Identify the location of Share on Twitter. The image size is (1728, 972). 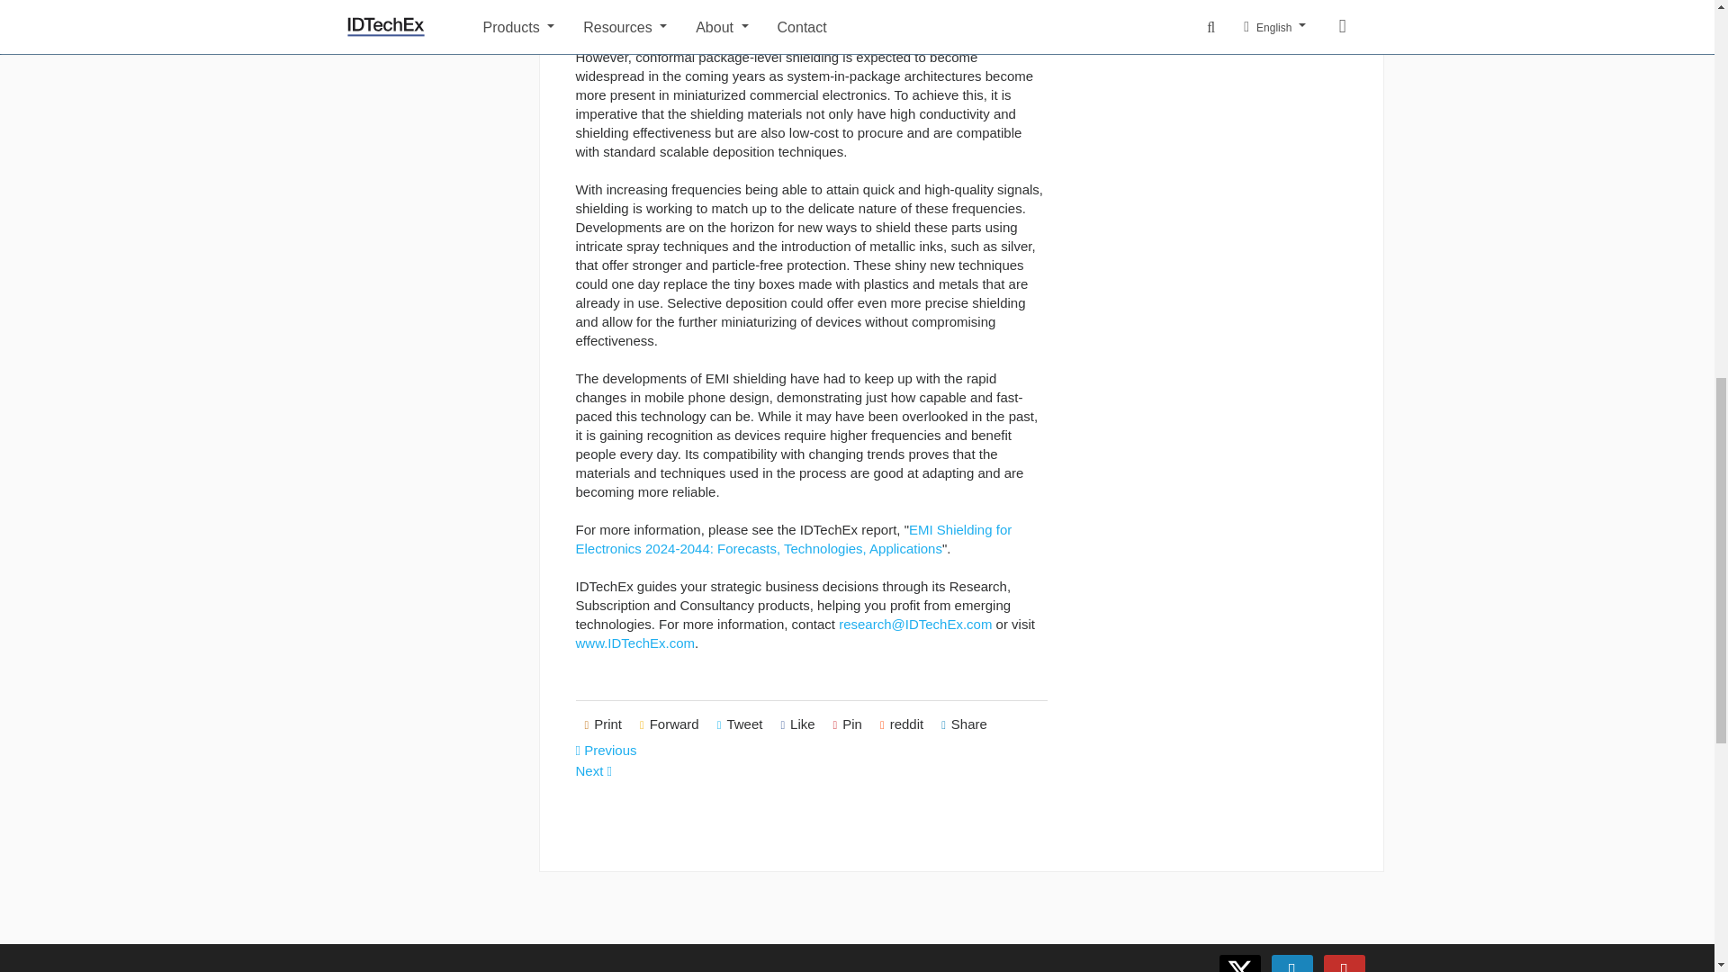
(740, 724).